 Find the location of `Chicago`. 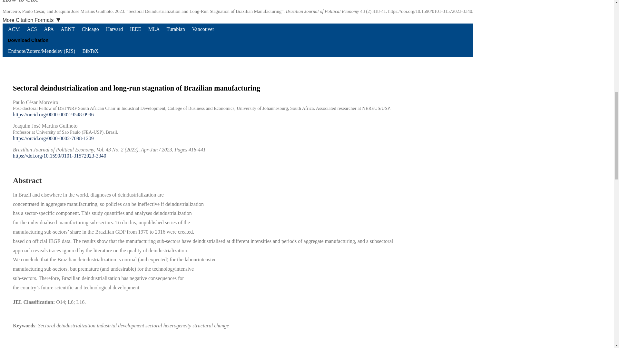

Chicago is located at coordinates (90, 29).